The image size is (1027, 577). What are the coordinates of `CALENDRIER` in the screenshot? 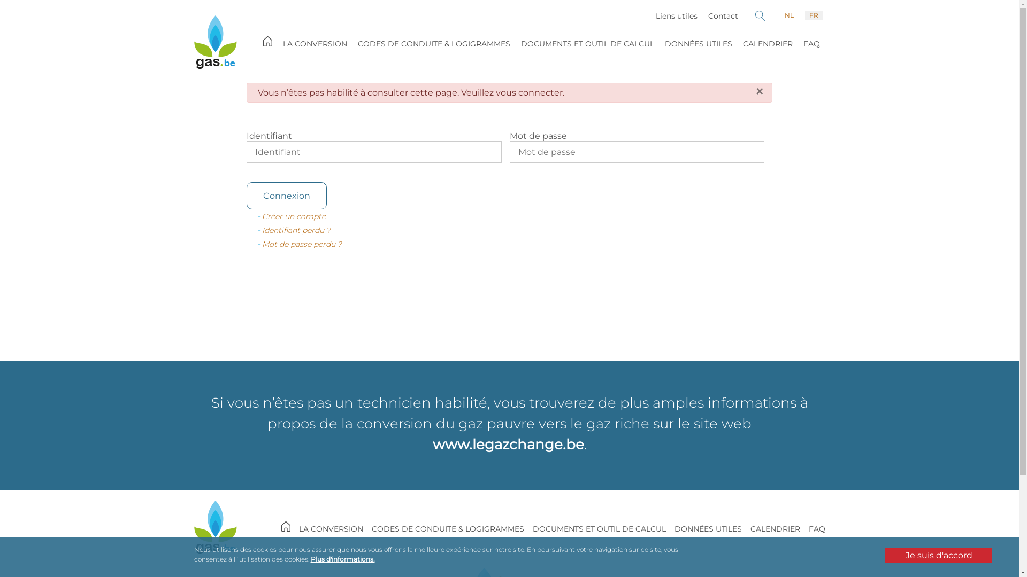 It's located at (767, 44).